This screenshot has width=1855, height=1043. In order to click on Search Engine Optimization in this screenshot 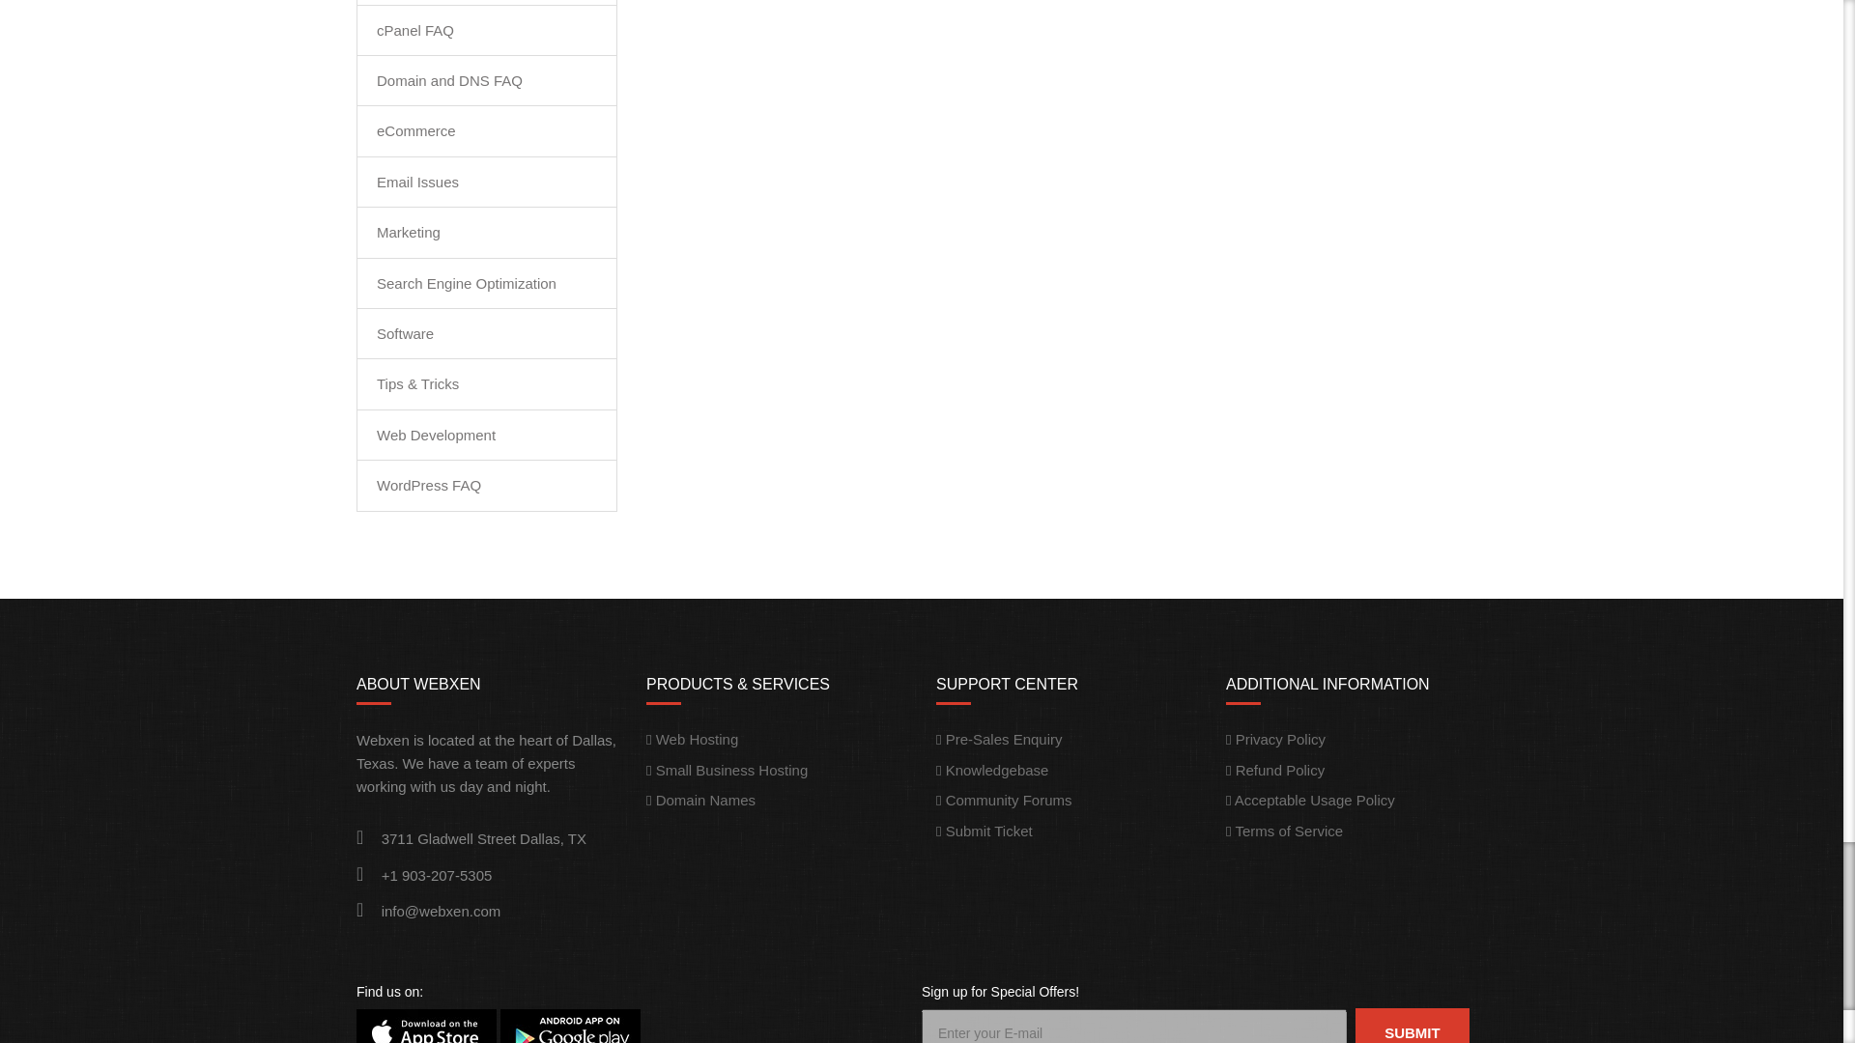, I will do `click(466, 284)`.